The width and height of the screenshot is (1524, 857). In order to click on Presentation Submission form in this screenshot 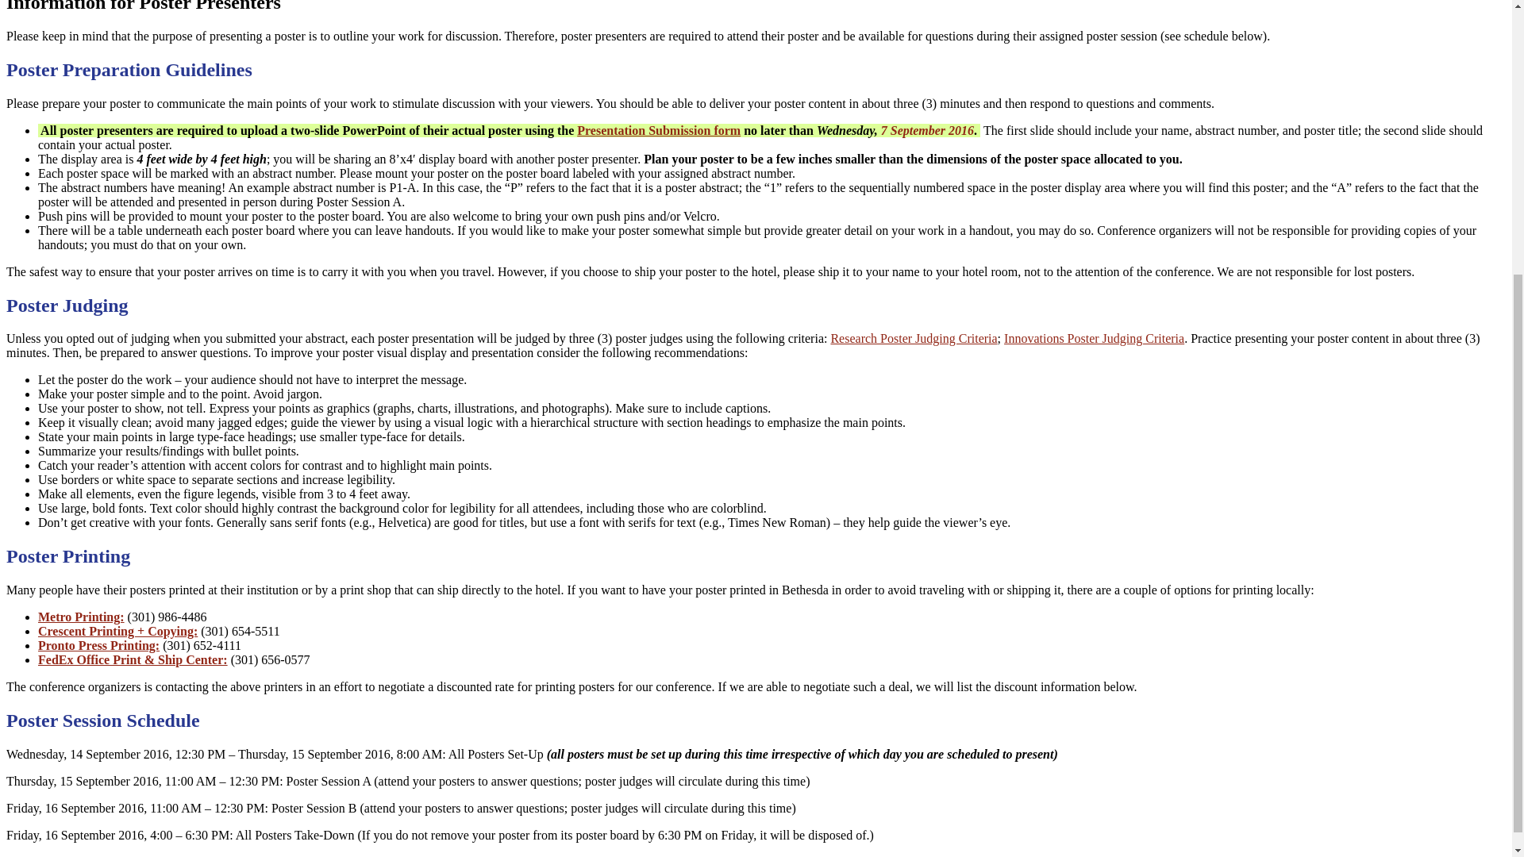, I will do `click(659, 130)`.